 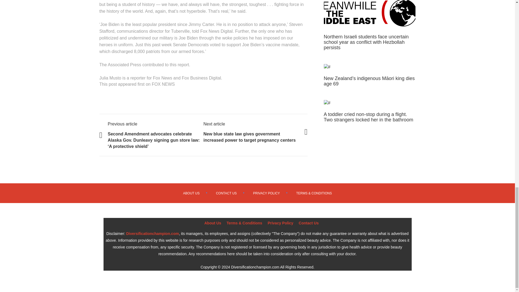 What do you see at coordinates (226, 193) in the screenshot?
I see `CONTACT US` at bounding box center [226, 193].